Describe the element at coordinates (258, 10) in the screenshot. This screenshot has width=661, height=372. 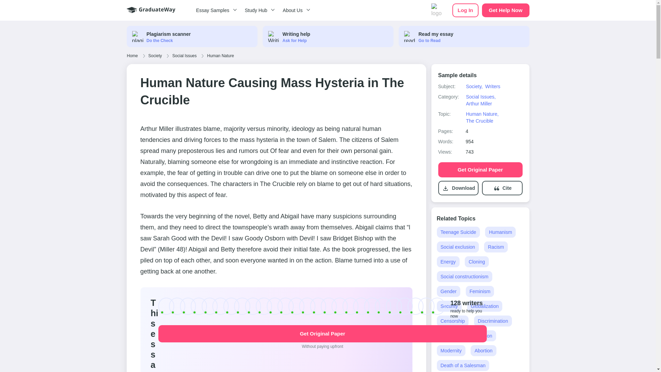
I see `Study Hub` at that location.